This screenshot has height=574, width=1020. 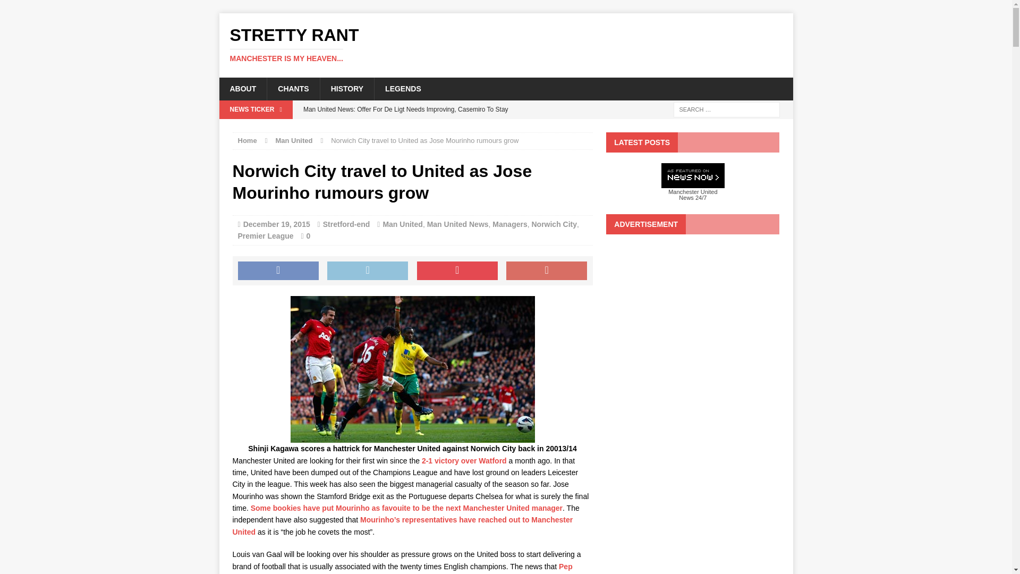 I want to click on LEGENDS, so click(x=403, y=88).